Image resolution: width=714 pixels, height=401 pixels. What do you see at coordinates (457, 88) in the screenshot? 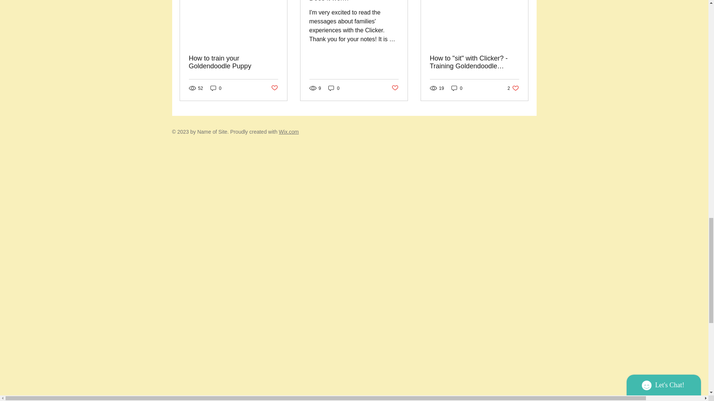
I see `Wix.com` at bounding box center [457, 88].